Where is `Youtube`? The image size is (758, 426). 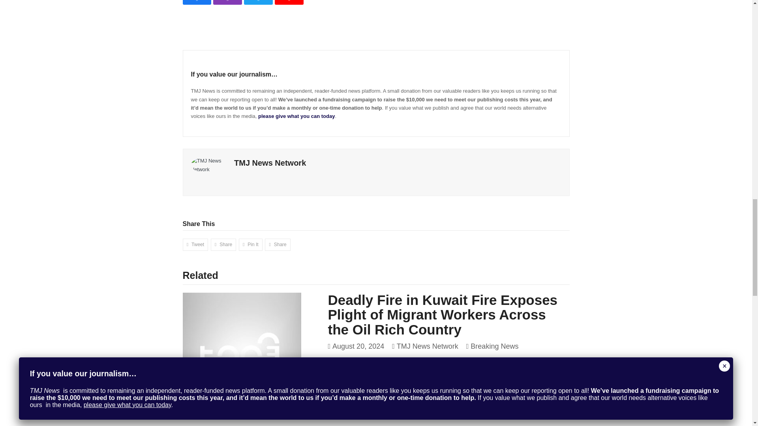 Youtube is located at coordinates (289, 2).